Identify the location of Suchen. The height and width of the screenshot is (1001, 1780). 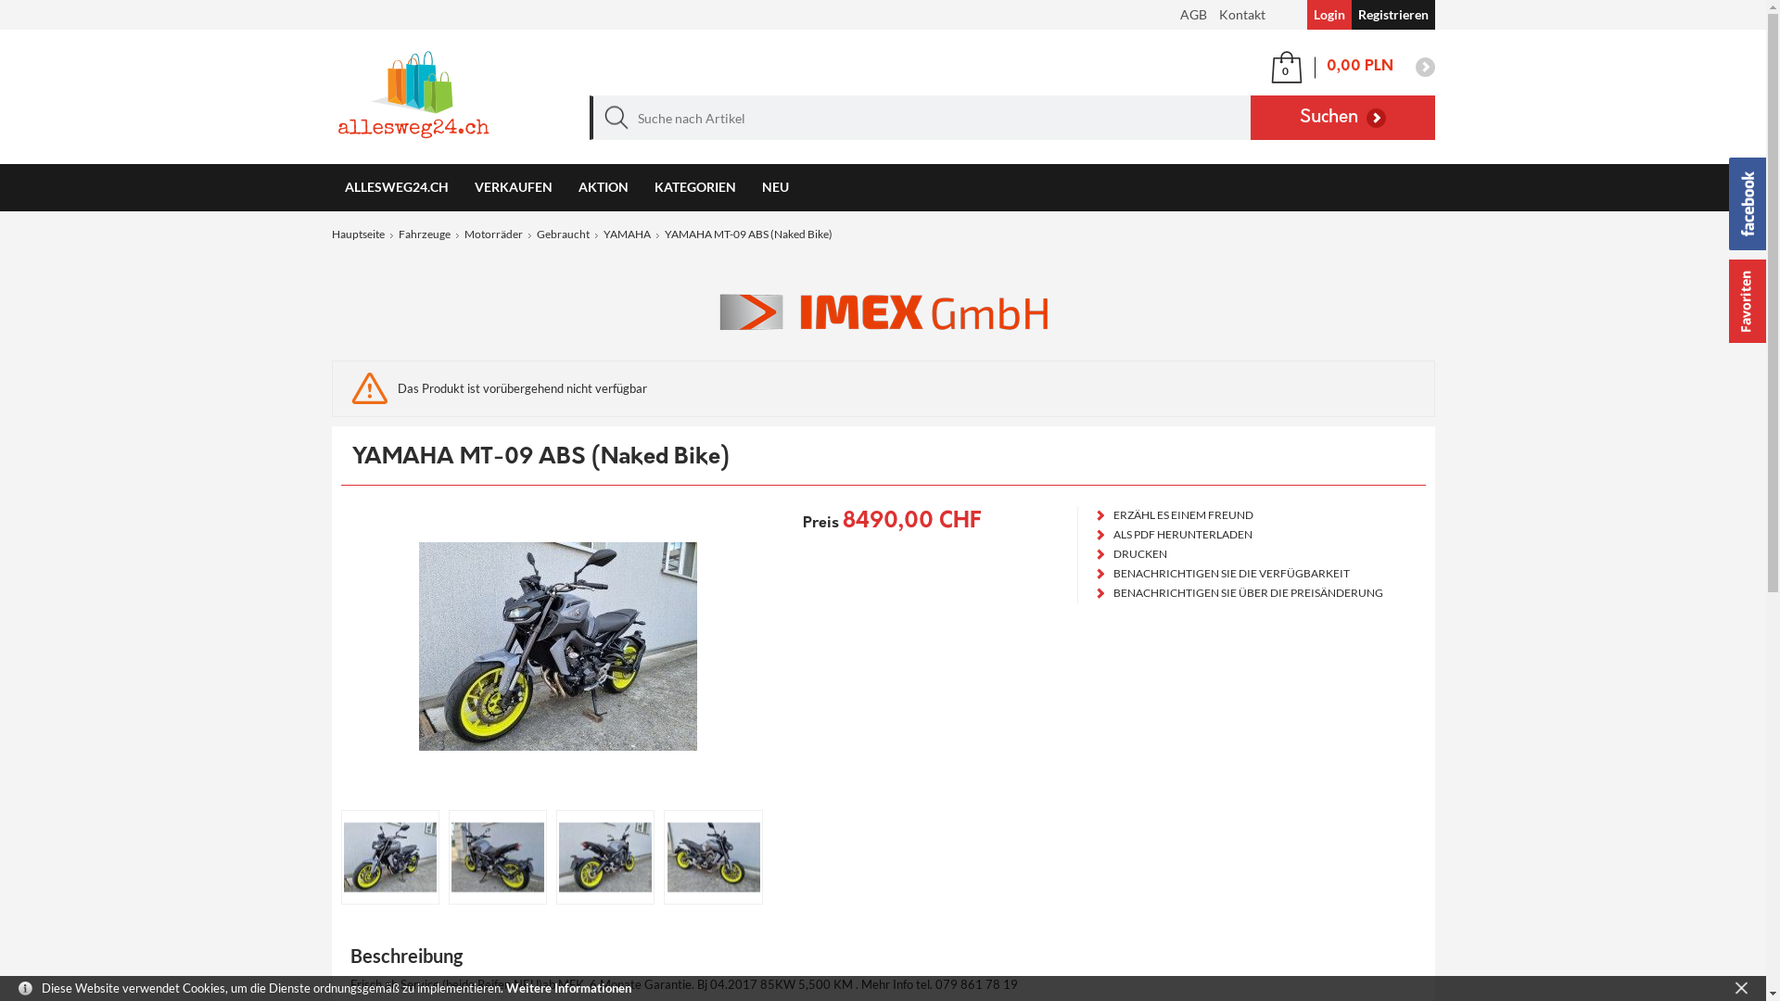
(1342, 118).